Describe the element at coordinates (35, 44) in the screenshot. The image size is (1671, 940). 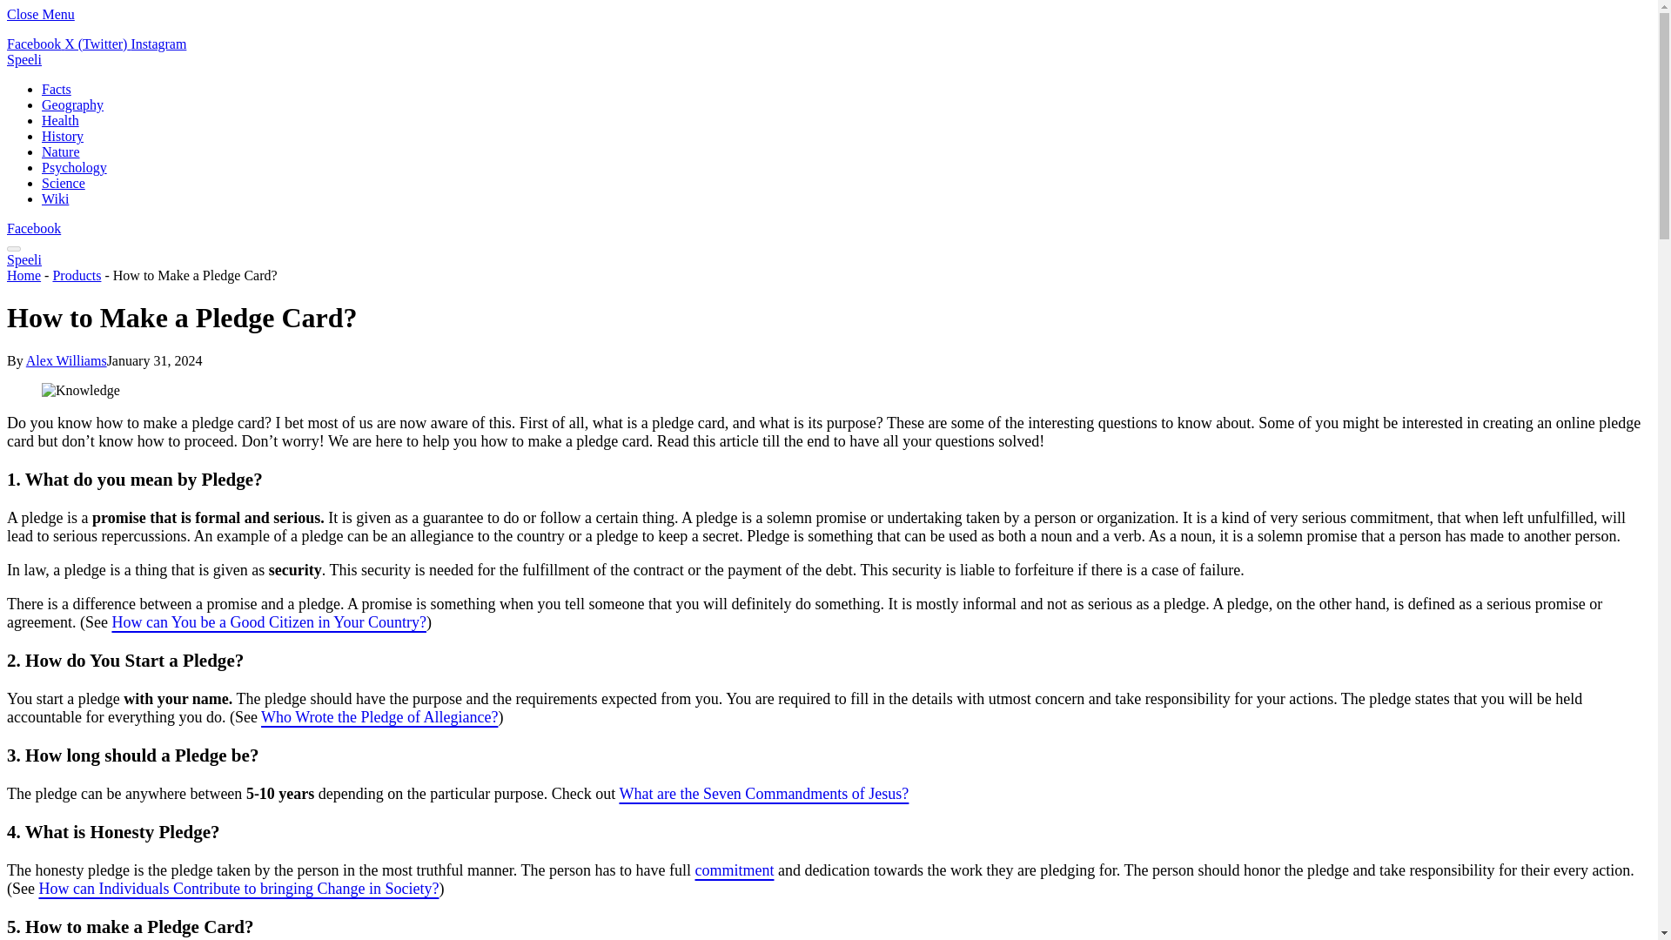
I see `Facebook` at that location.